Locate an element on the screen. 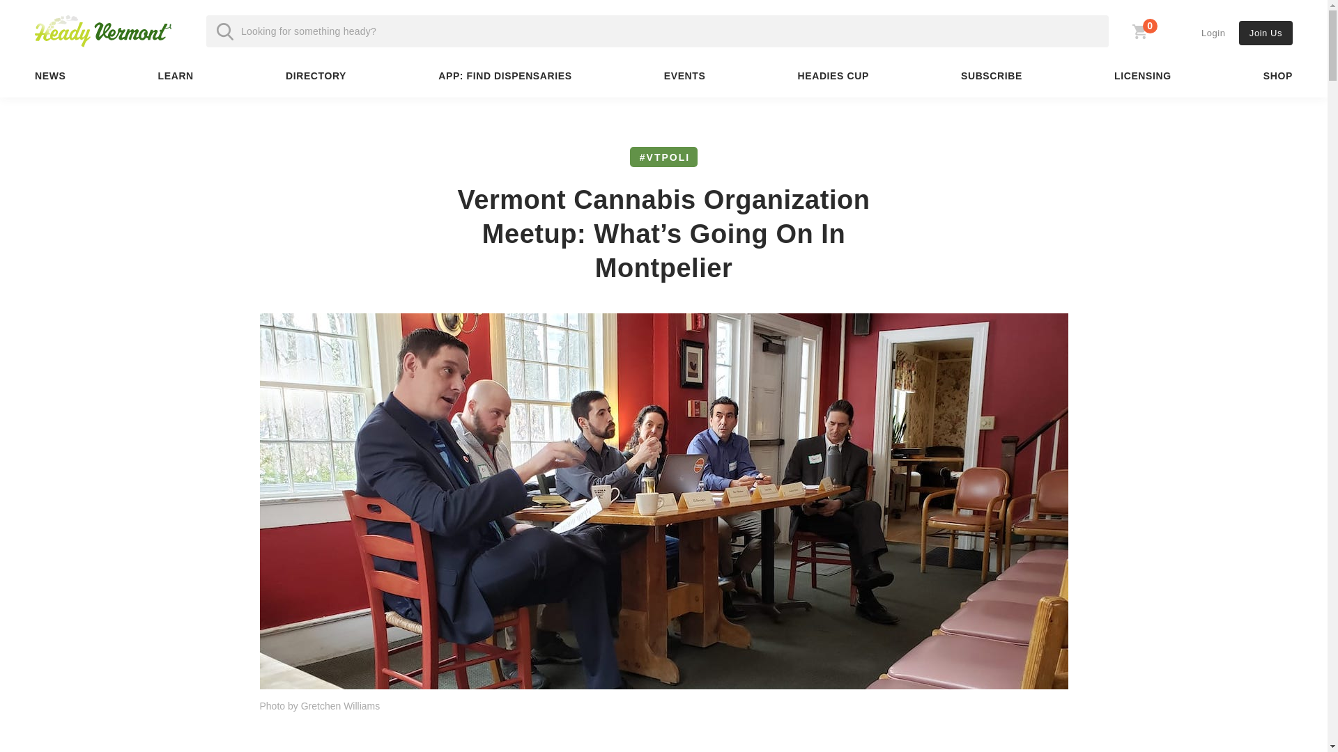  APP: FIND DISPENSARIES is located at coordinates (1213, 33).